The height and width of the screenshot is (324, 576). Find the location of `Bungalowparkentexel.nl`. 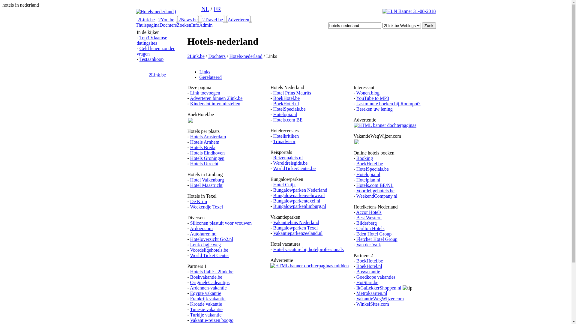

Bungalowparkentexel.nl is located at coordinates (297, 201).